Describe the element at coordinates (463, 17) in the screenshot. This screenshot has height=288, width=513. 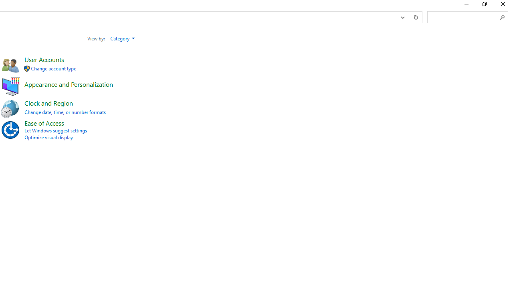
I see `Search Box` at that location.